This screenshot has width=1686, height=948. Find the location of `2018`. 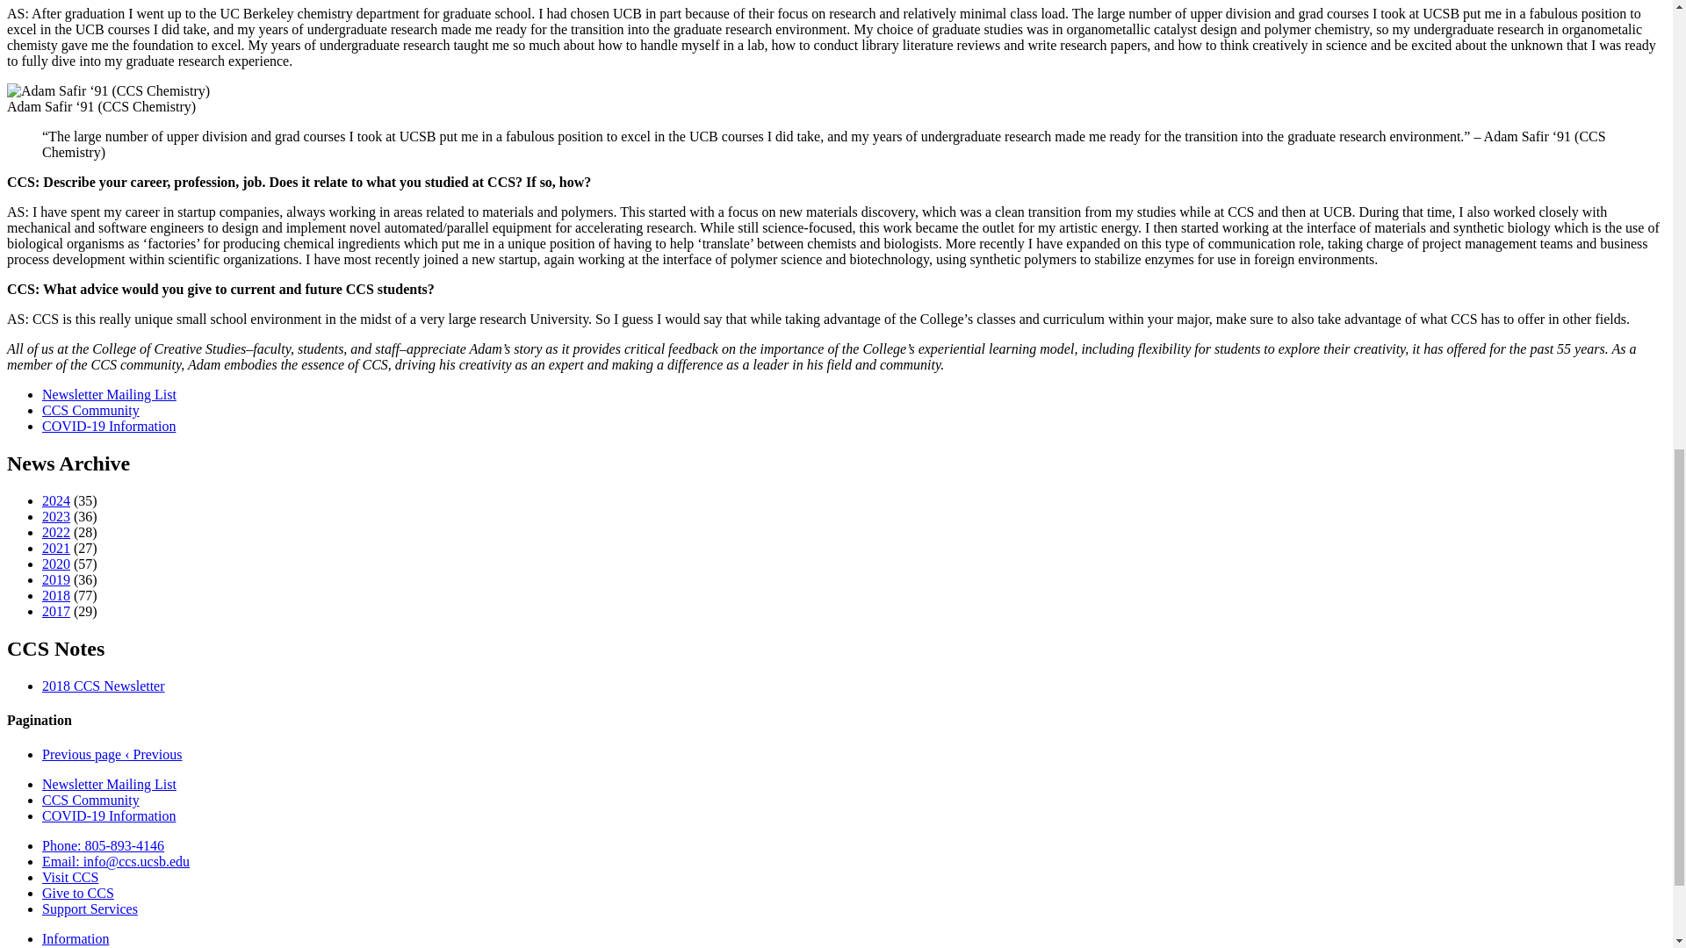

2018 is located at coordinates (56, 595).